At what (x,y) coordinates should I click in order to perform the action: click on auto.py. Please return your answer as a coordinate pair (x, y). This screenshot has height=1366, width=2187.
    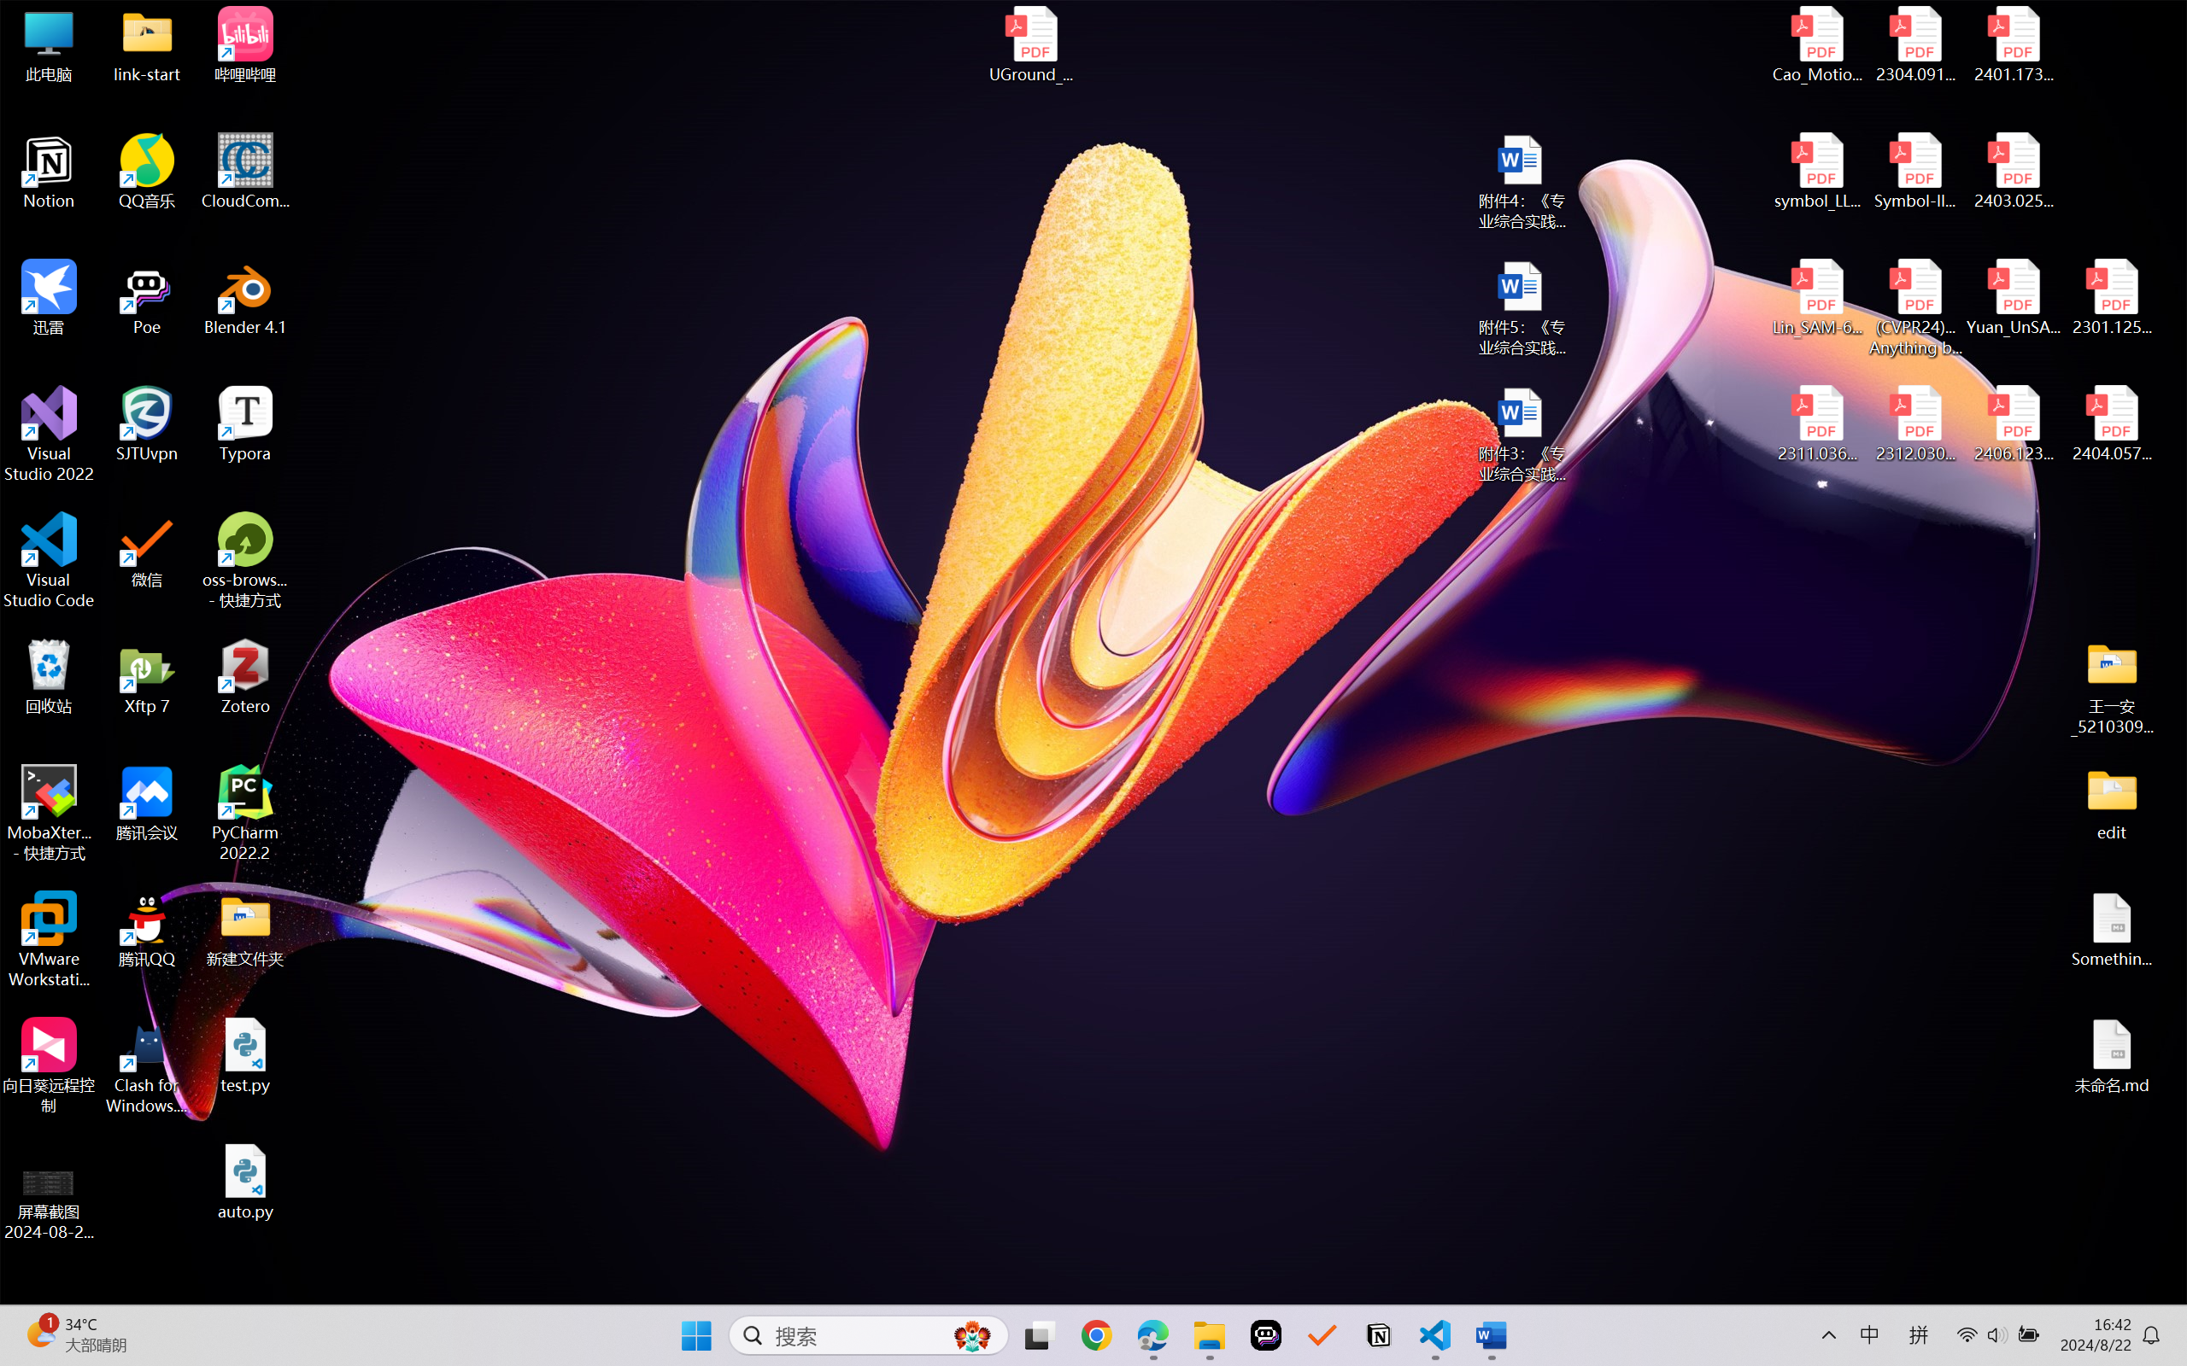
    Looking at the image, I should click on (246, 1182).